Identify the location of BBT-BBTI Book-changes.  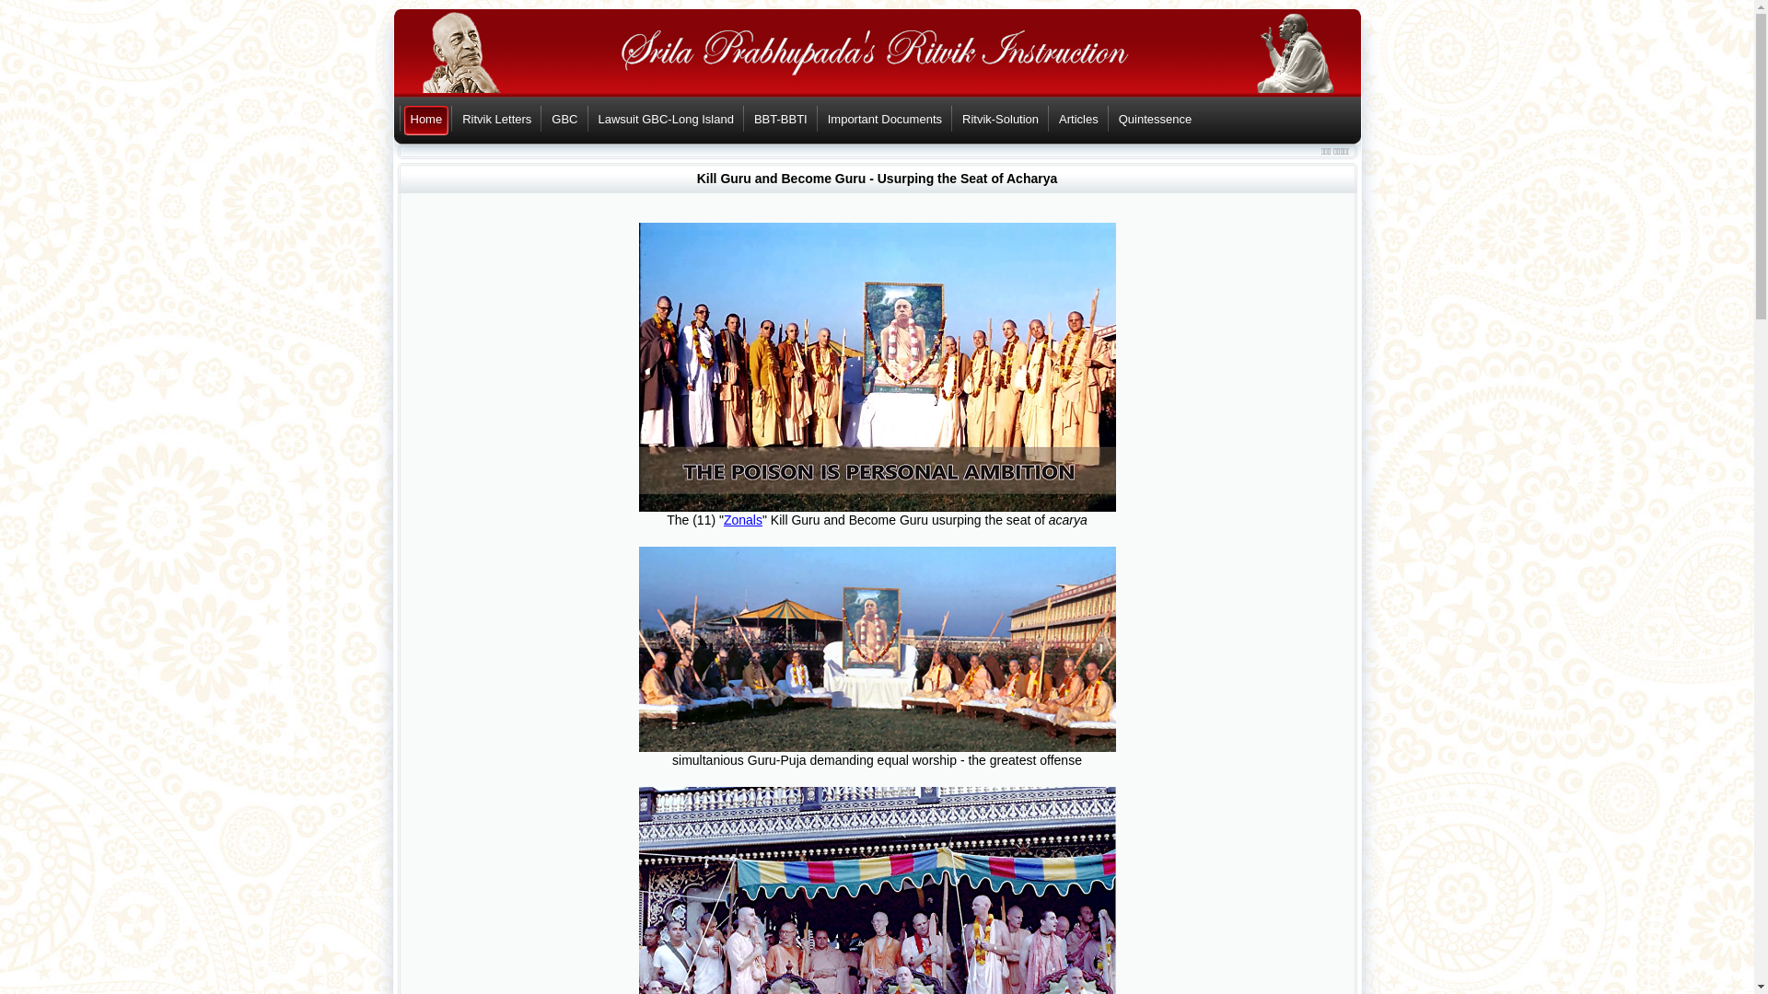
(785, 121).